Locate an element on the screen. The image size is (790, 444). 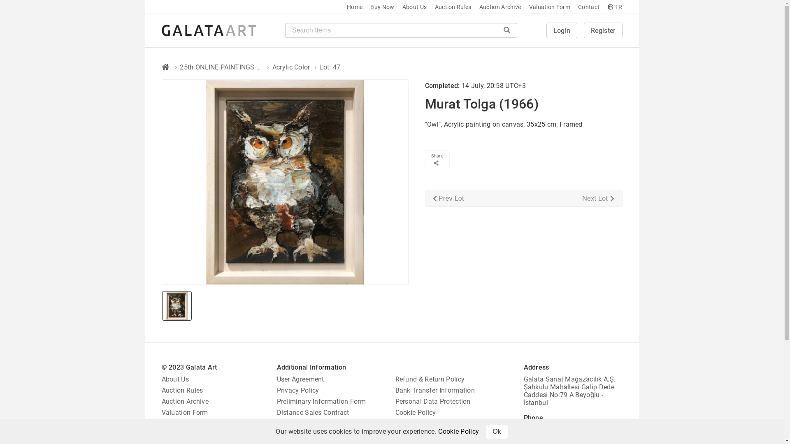
Refund & Return Policy is located at coordinates (430, 379).